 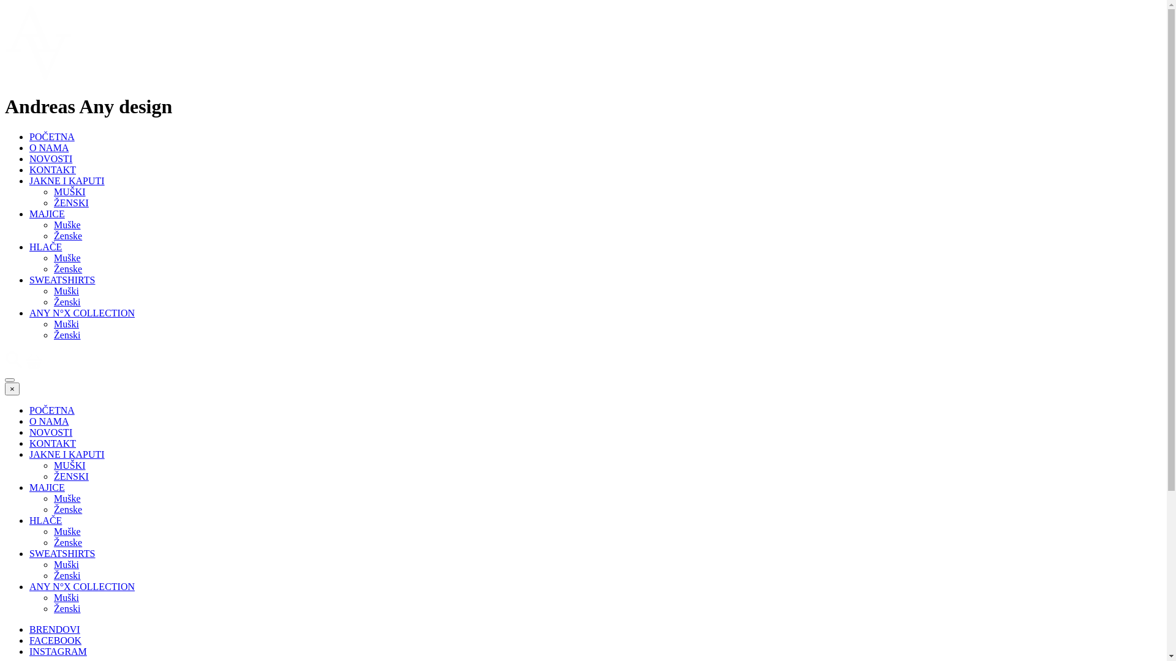 I want to click on MAJICE, so click(x=47, y=214).